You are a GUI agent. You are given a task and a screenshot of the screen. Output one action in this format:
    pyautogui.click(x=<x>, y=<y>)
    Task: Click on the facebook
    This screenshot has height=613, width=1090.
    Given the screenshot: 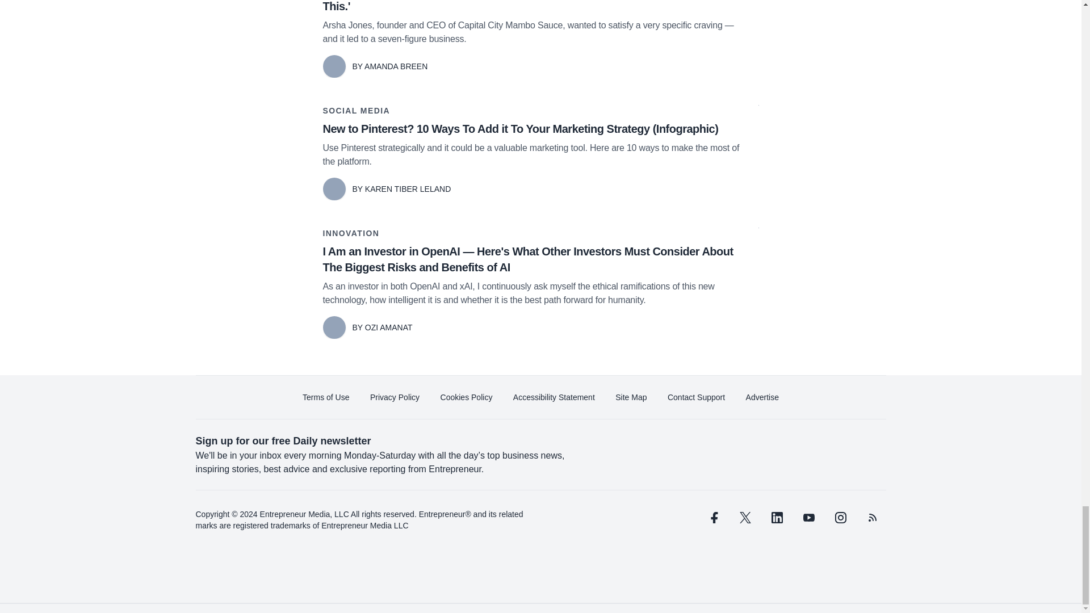 What is the action you would take?
    pyautogui.click(x=713, y=518)
    